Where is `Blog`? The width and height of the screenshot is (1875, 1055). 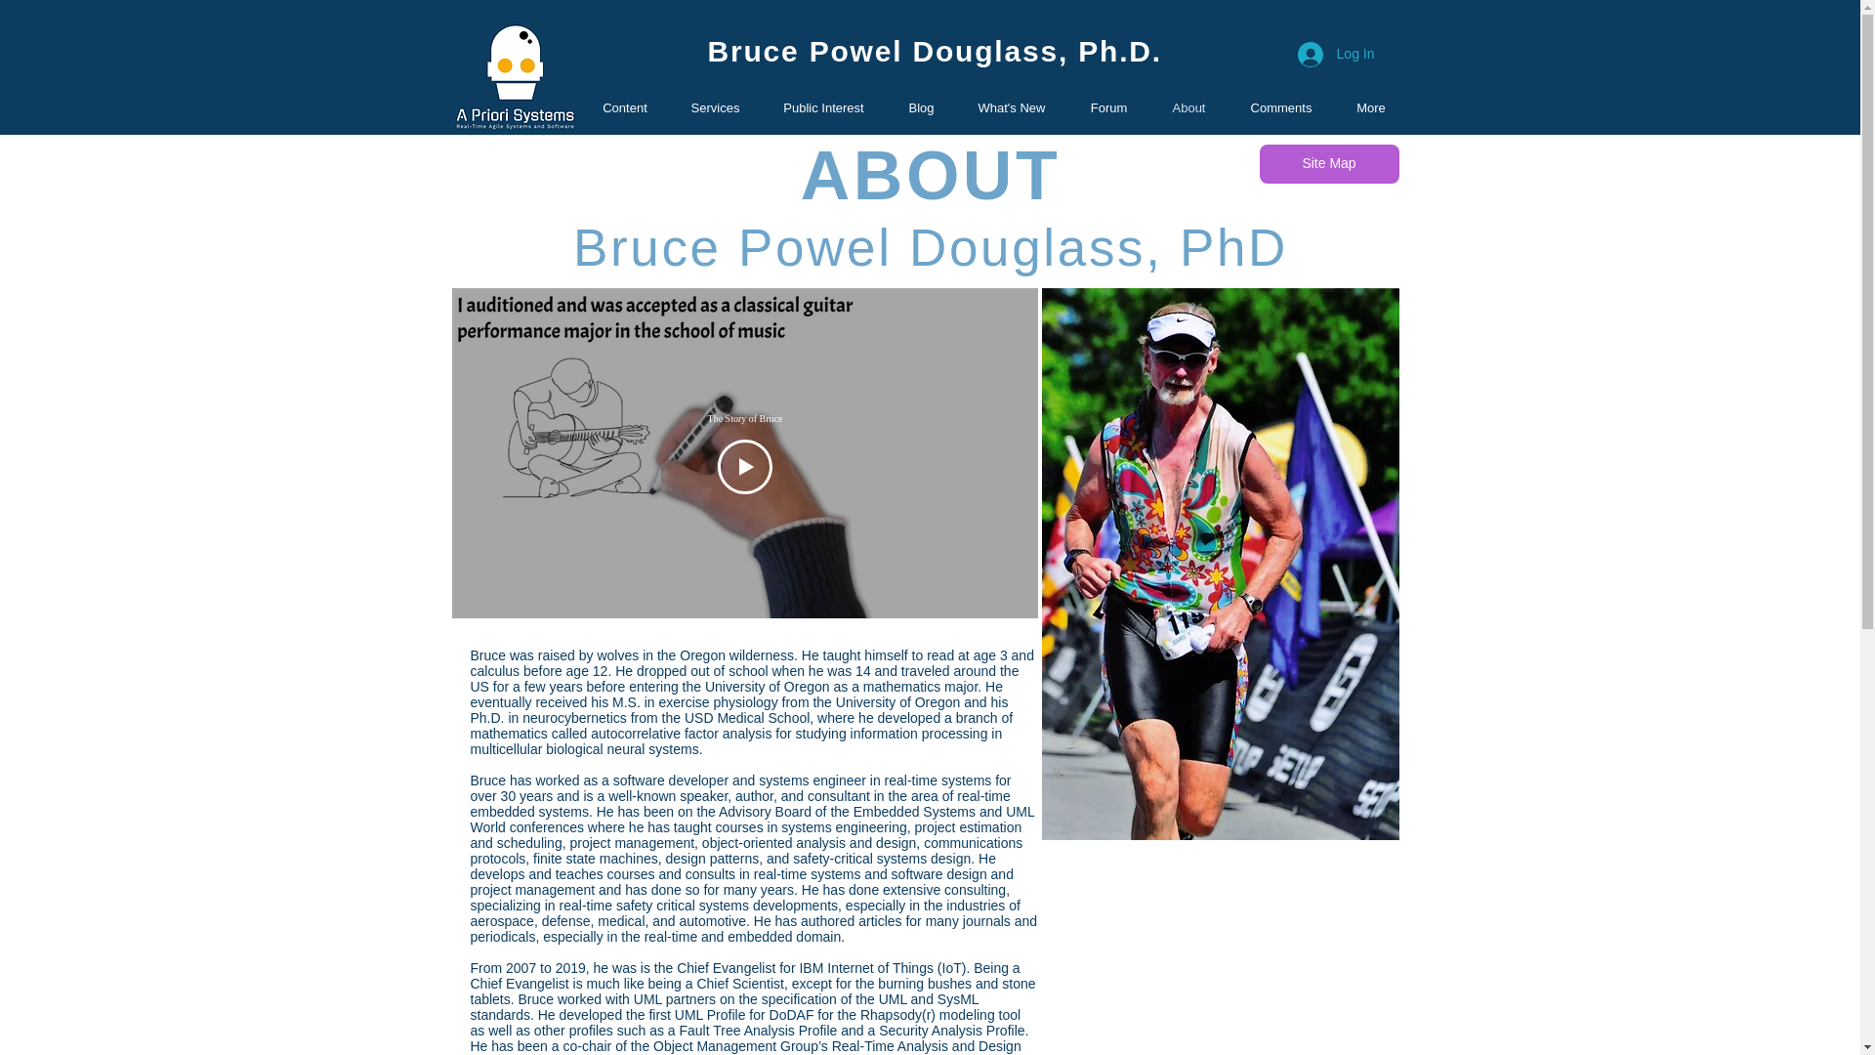
Blog is located at coordinates (920, 107).